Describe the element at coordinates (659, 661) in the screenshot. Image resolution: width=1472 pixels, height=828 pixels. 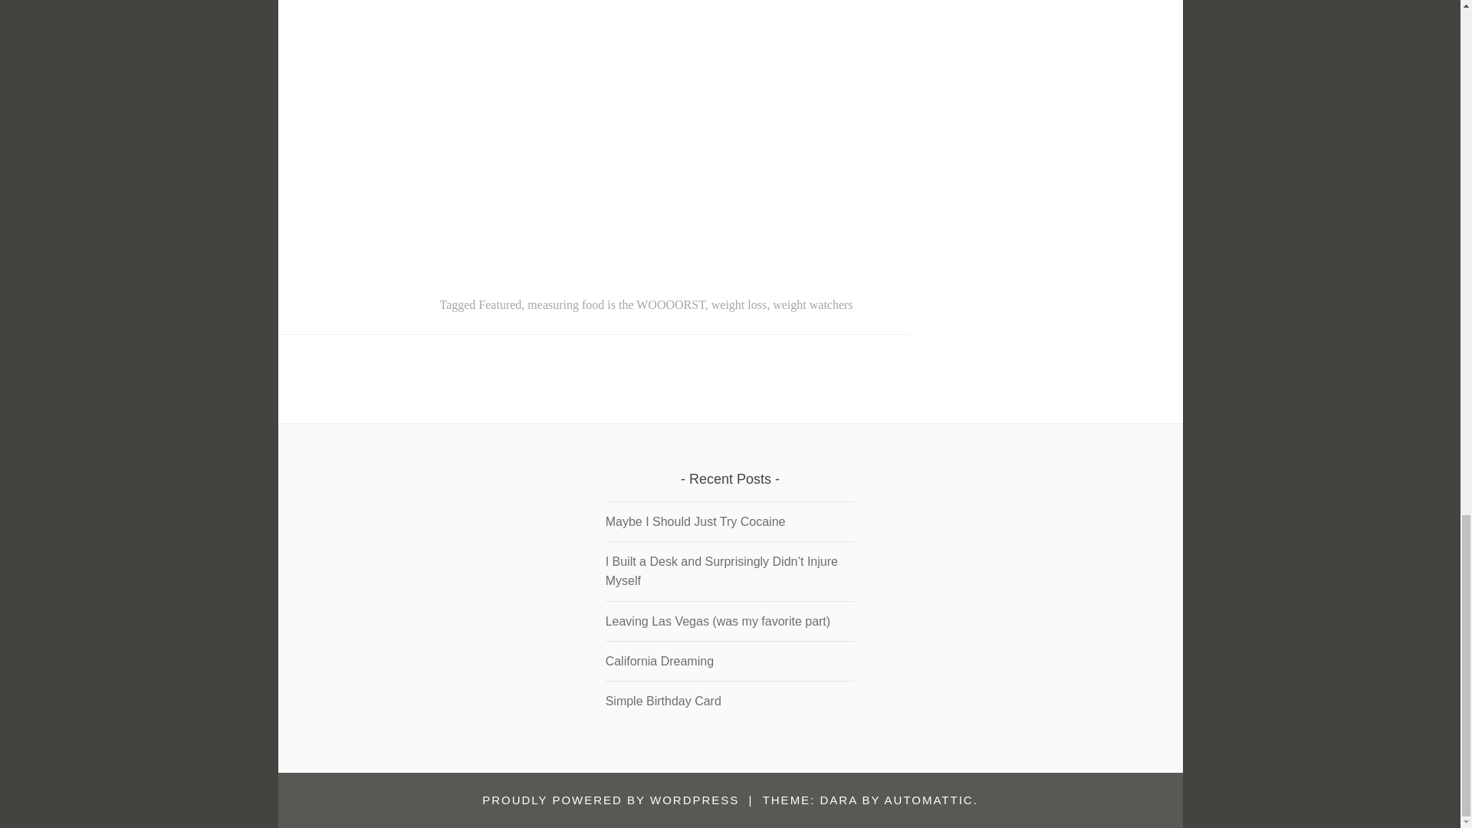
I see `California Dreaming` at that location.